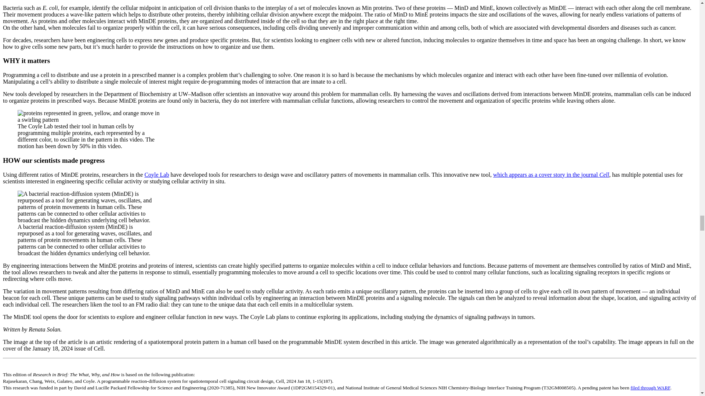  Describe the element at coordinates (650, 387) in the screenshot. I see `filed through WARF` at that location.